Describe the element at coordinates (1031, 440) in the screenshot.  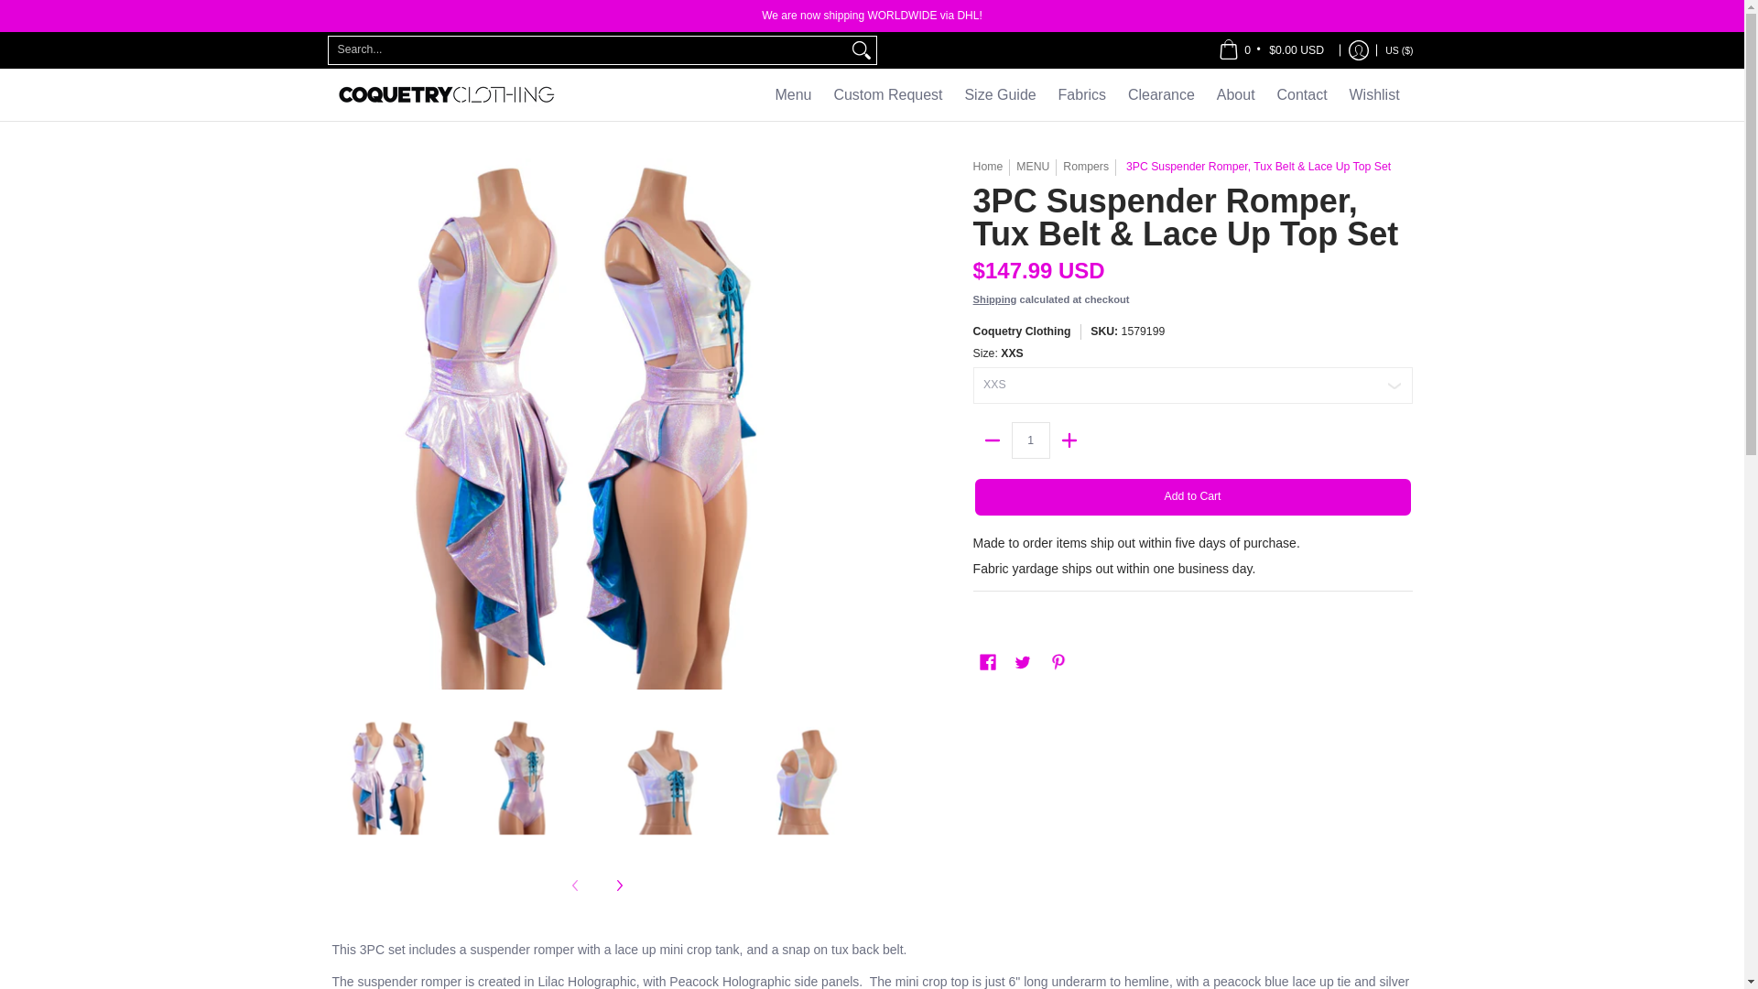
I see `1` at that location.